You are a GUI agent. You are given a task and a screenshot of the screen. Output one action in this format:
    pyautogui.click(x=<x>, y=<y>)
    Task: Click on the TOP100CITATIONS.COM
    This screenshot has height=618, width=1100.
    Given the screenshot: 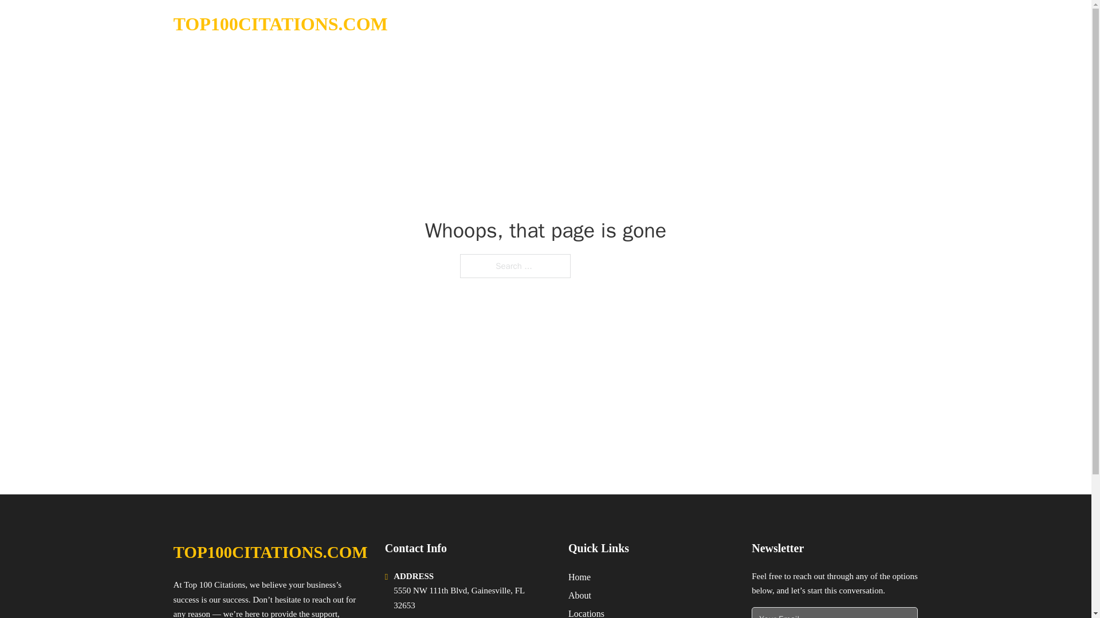 What is the action you would take?
    pyautogui.click(x=280, y=24)
    